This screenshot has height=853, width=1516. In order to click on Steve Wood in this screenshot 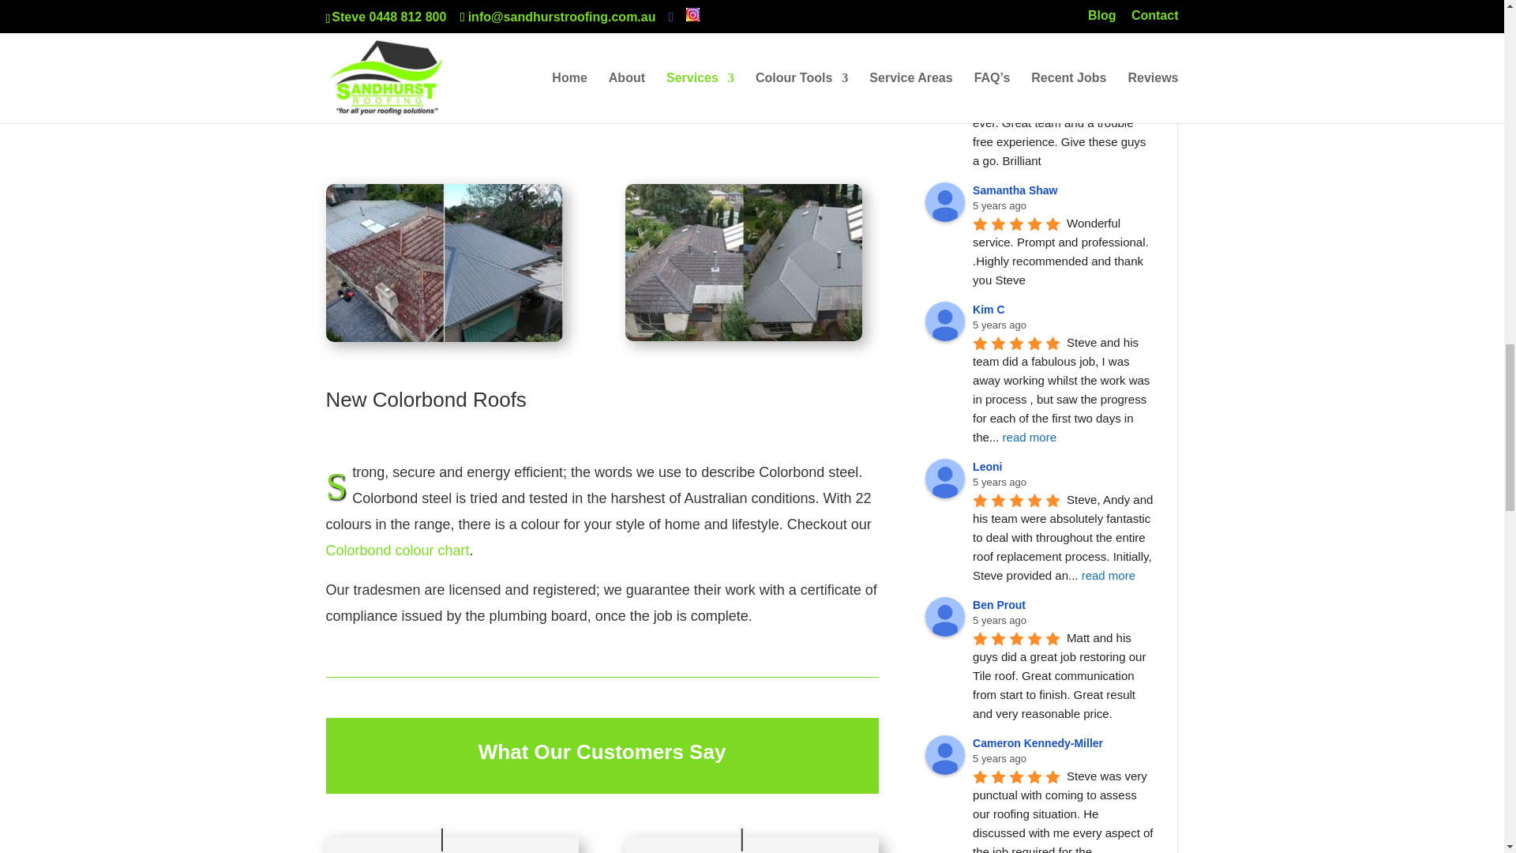, I will do `click(944, 82)`.